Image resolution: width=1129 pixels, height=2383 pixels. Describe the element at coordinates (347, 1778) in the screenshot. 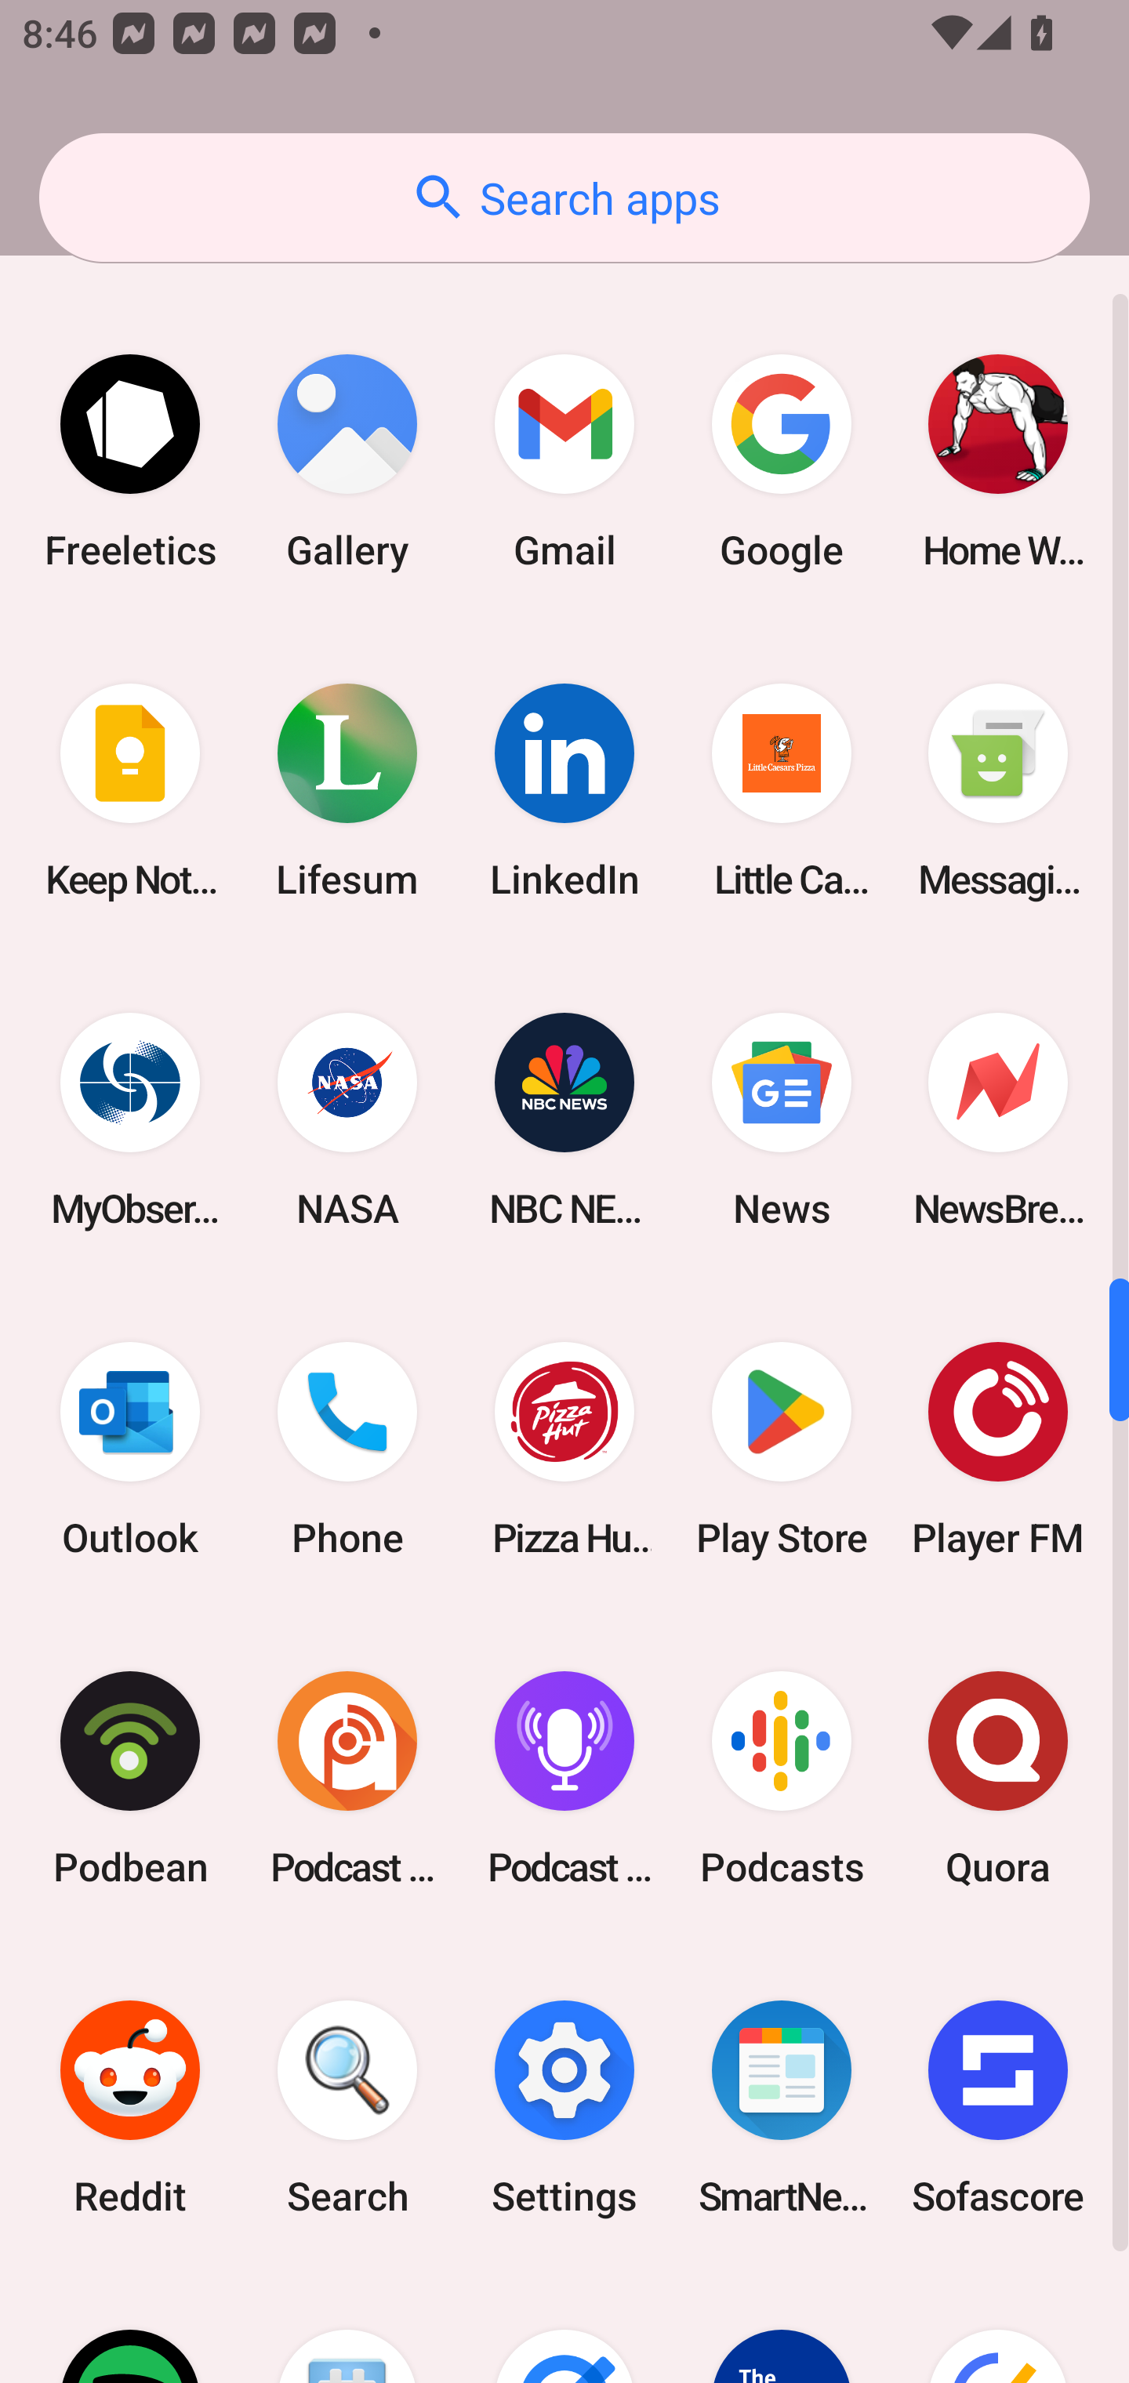

I see `Podcast Addict` at that location.